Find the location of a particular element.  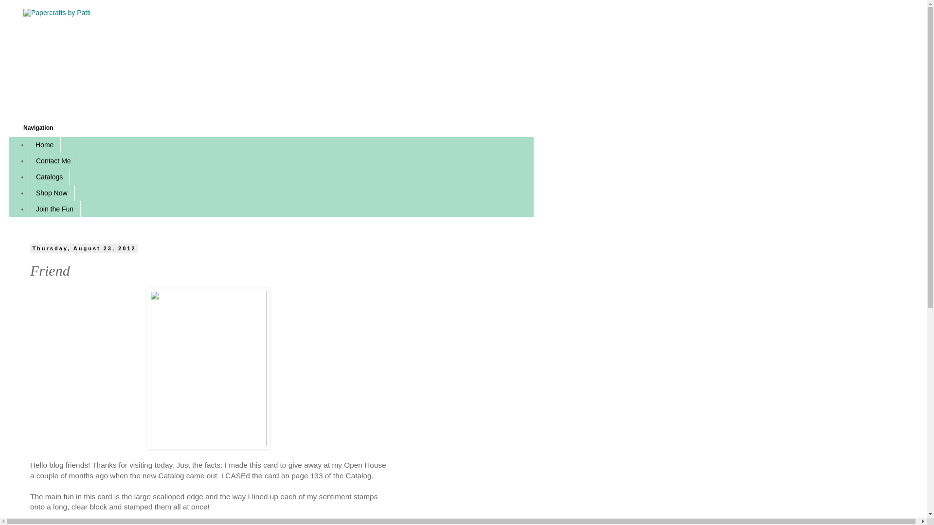

Home is located at coordinates (45, 145).